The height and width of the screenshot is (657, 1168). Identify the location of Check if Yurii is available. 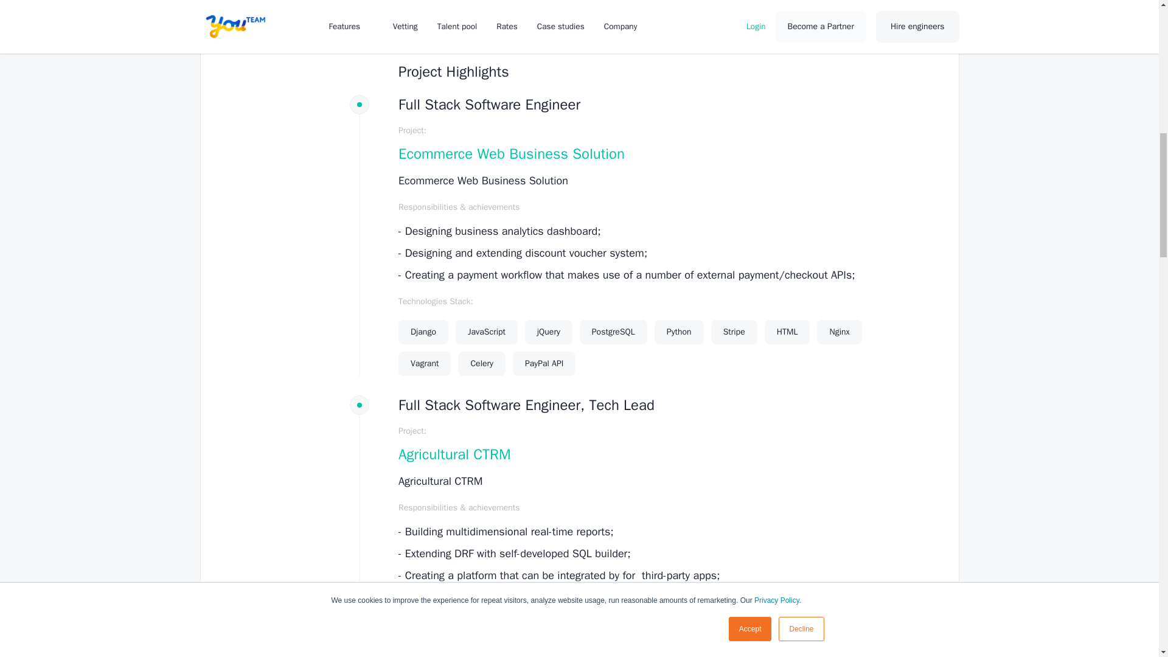
(805, 11).